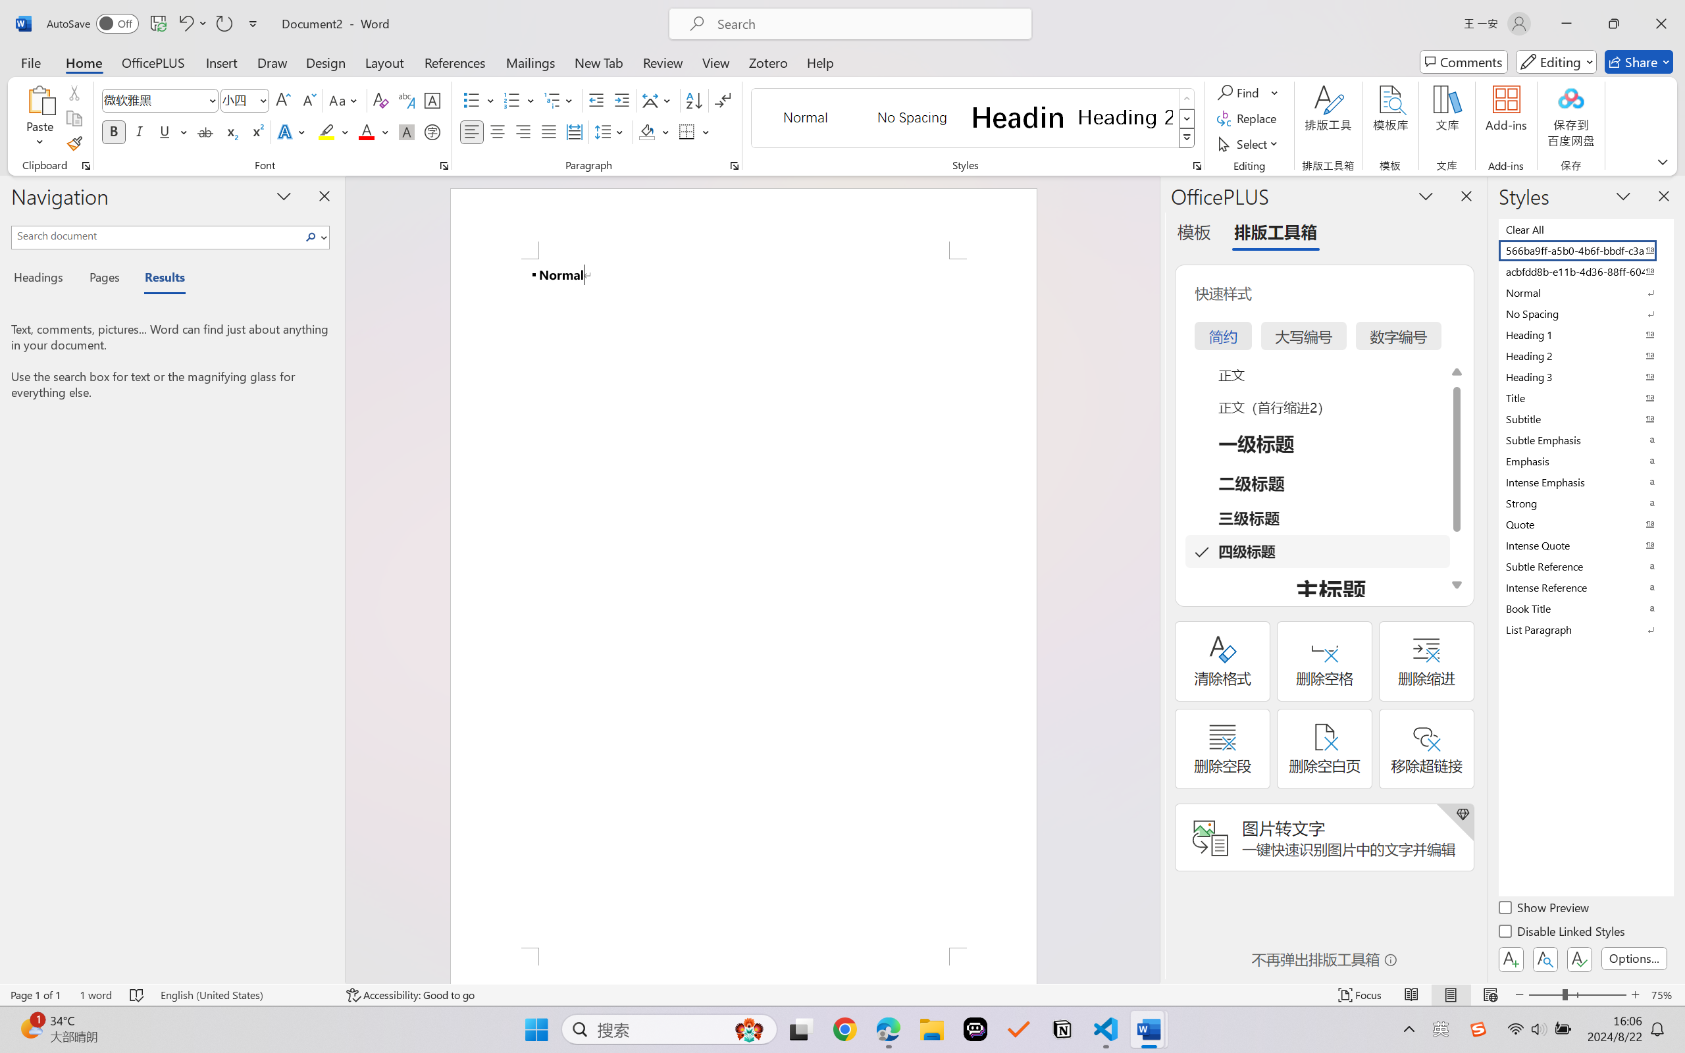  I want to click on List Paragraph, so click(1585, 629).